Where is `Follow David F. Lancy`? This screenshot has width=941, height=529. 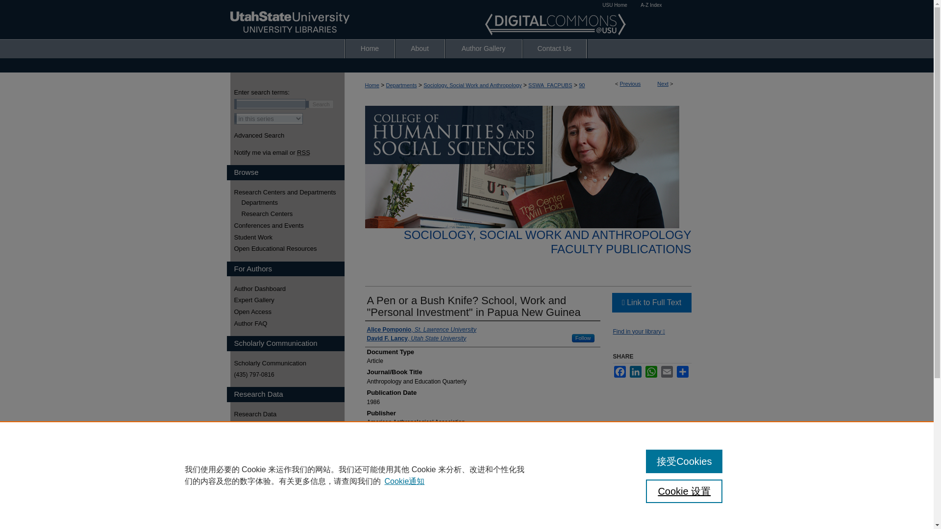 Follow David F. Lancy is located at coordinates (583, 338).